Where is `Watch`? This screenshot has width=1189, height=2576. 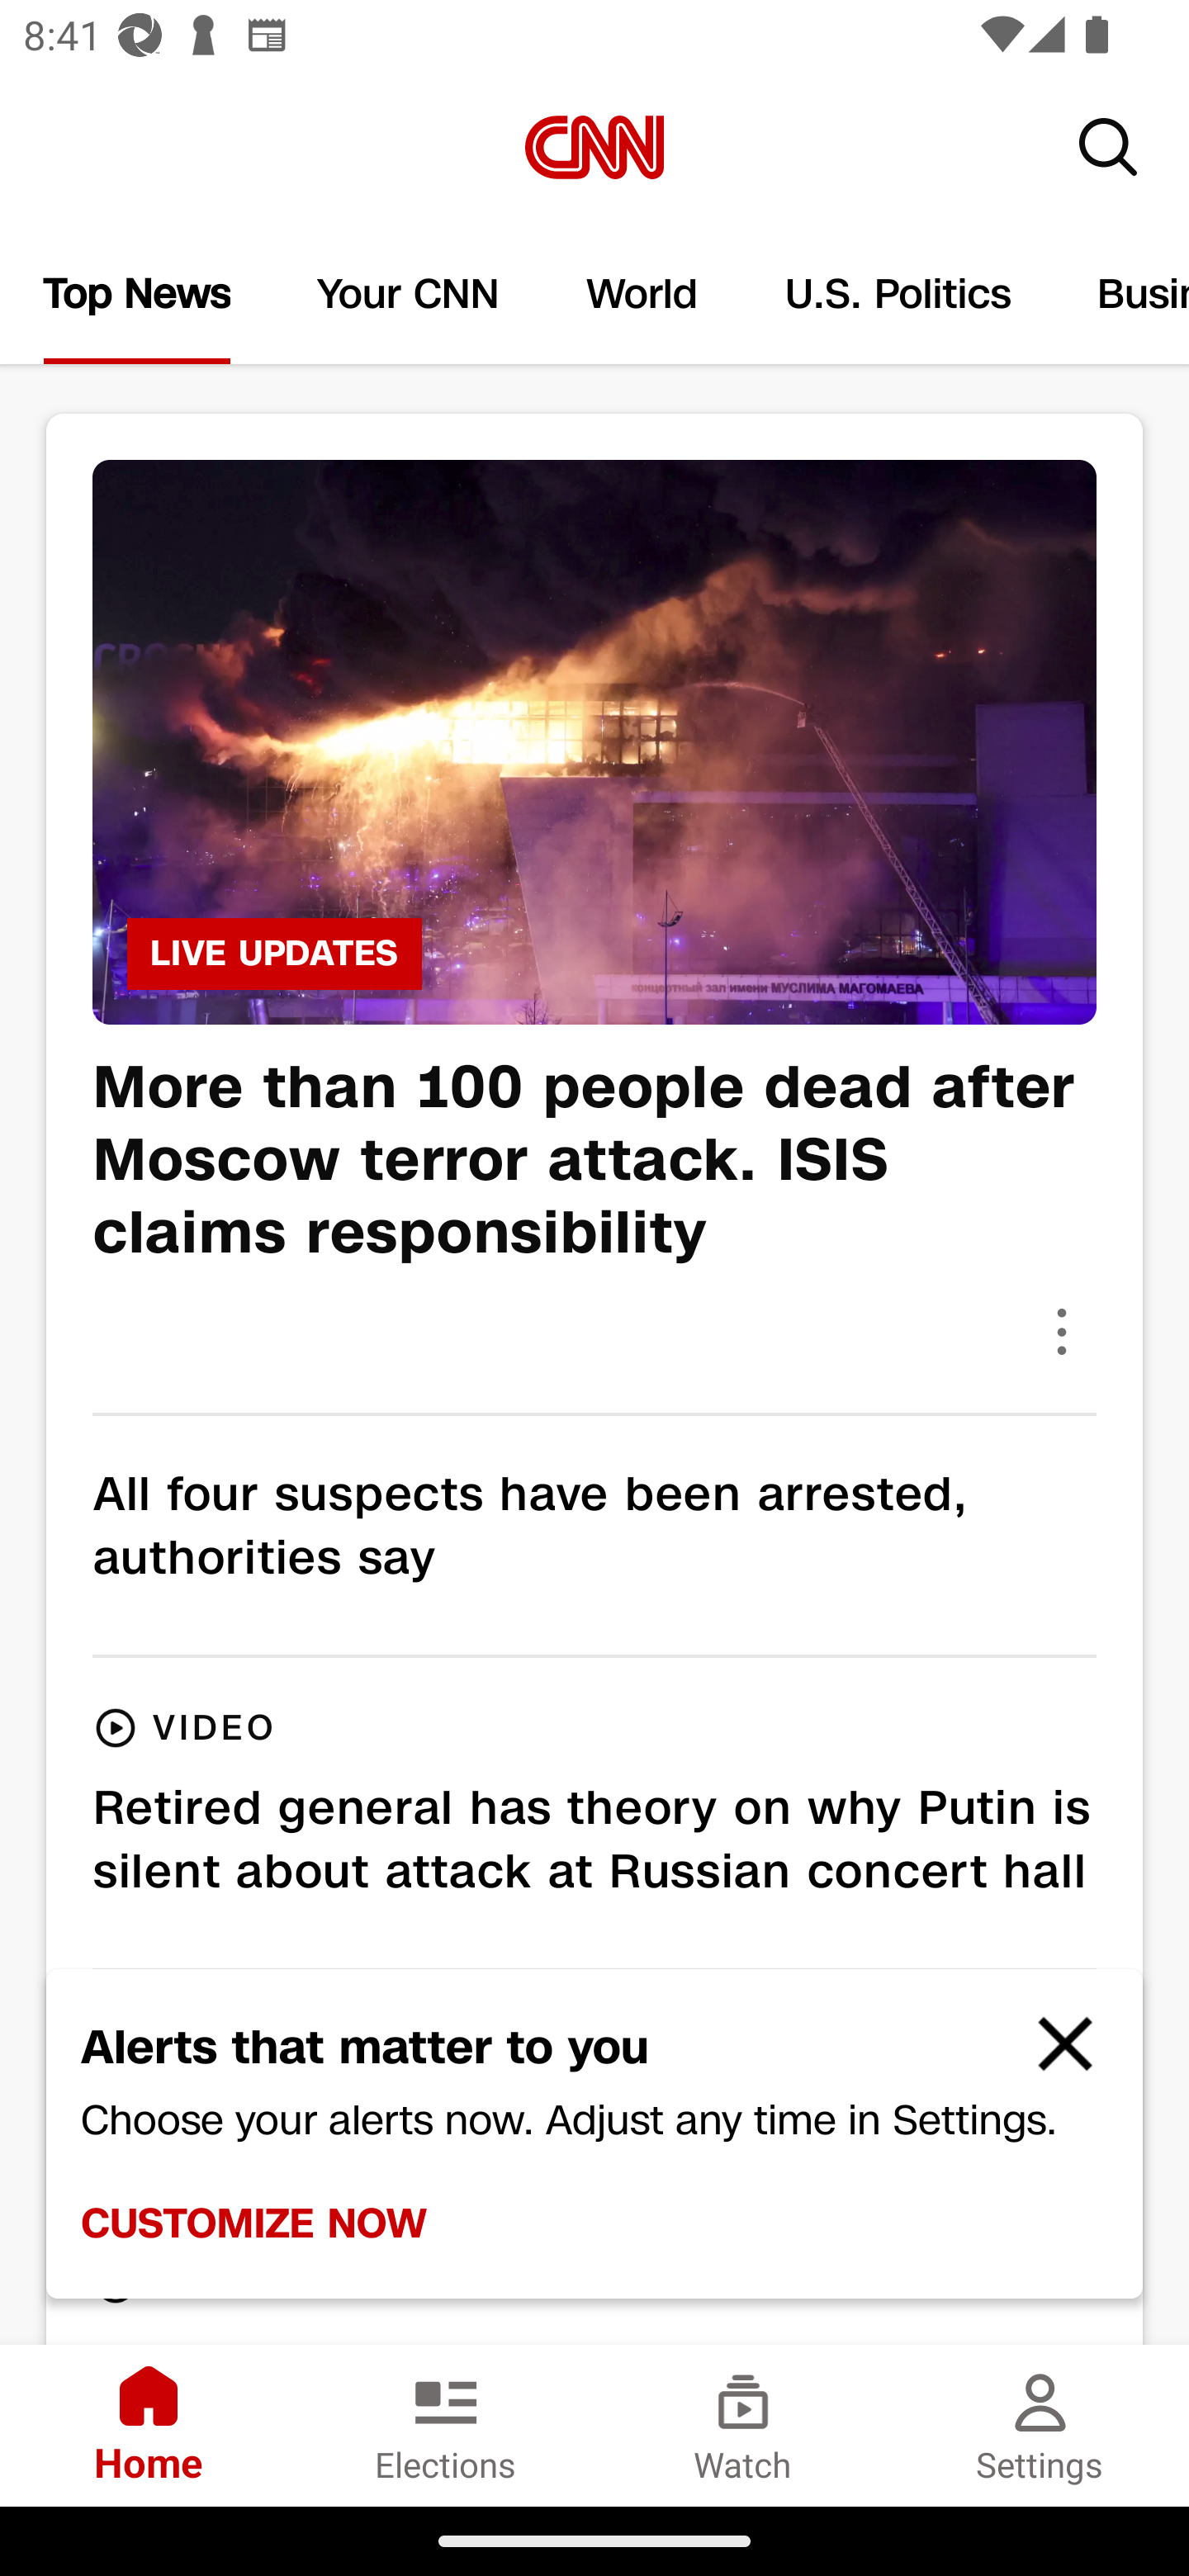
Watch is located at coordinates (743, 2425).